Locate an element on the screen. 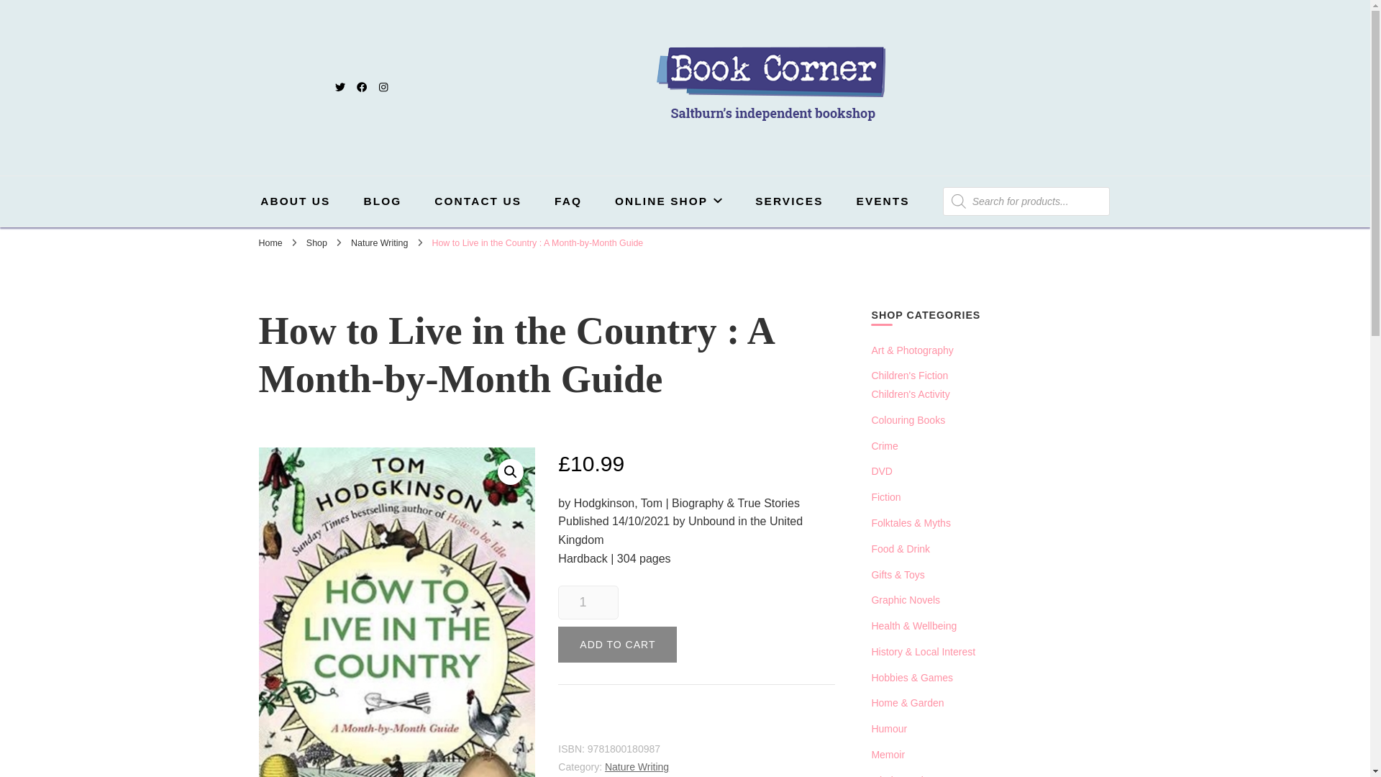  9781800180987.jpg is located at coordinates (397, 612).